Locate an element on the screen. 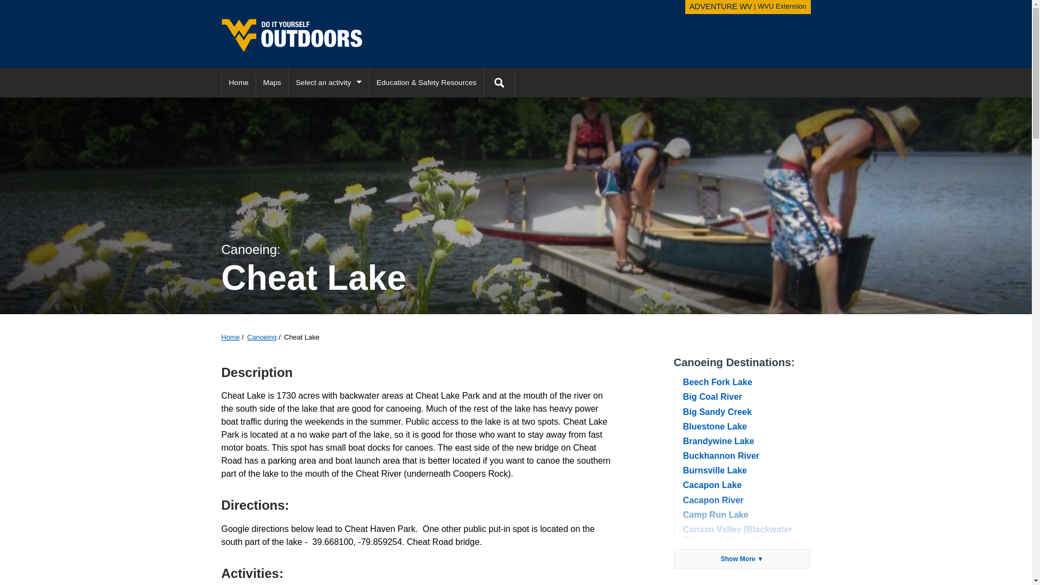 This screenshot has width=1040, height=585. WVU Extension is located at coordinates (238, 82).